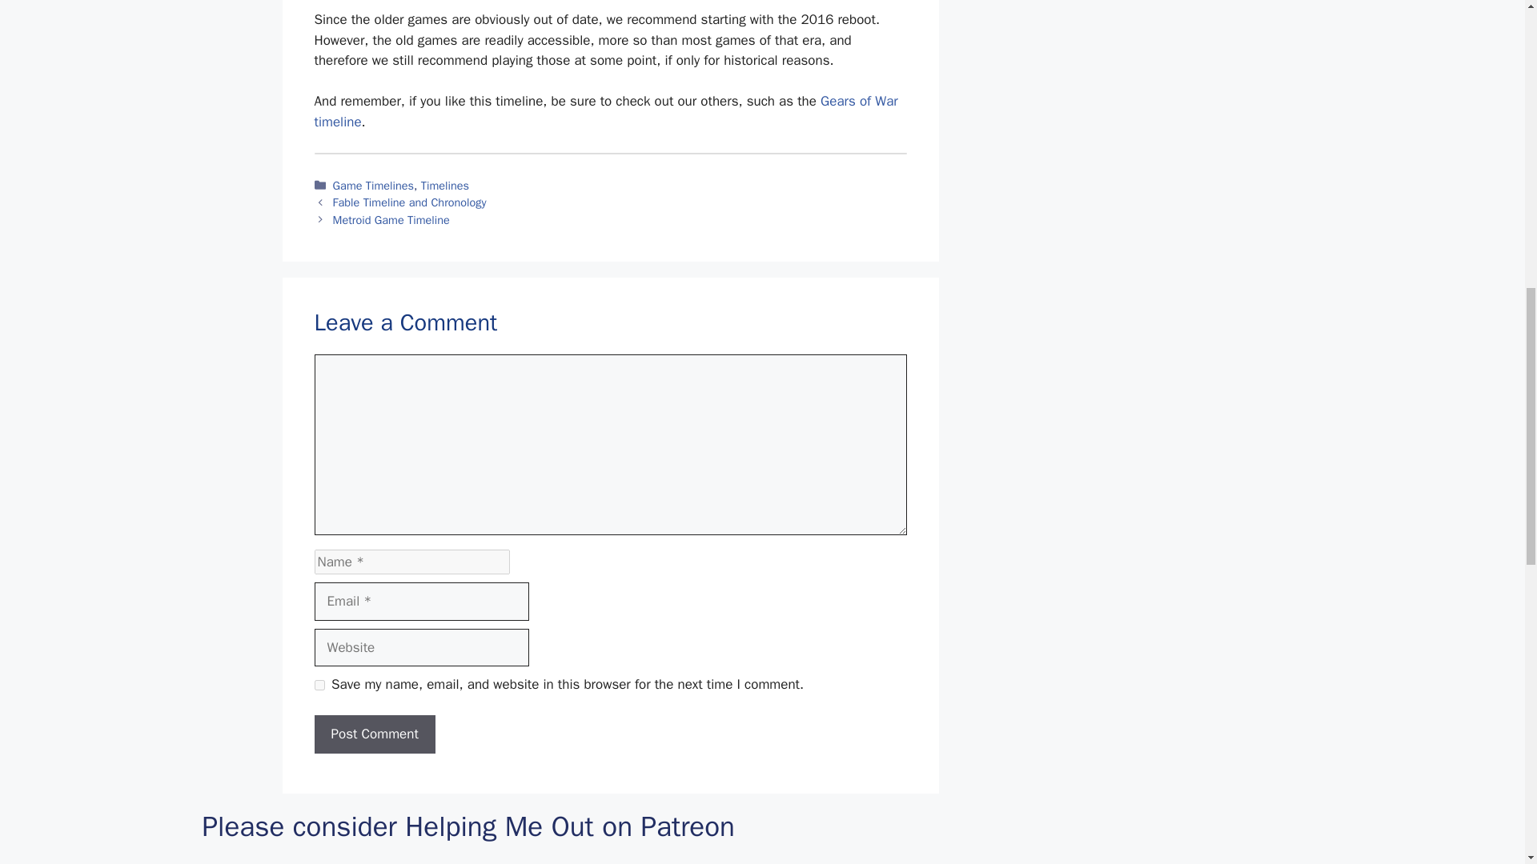  I want to click on Gears of War timeline, so click(605, 111).